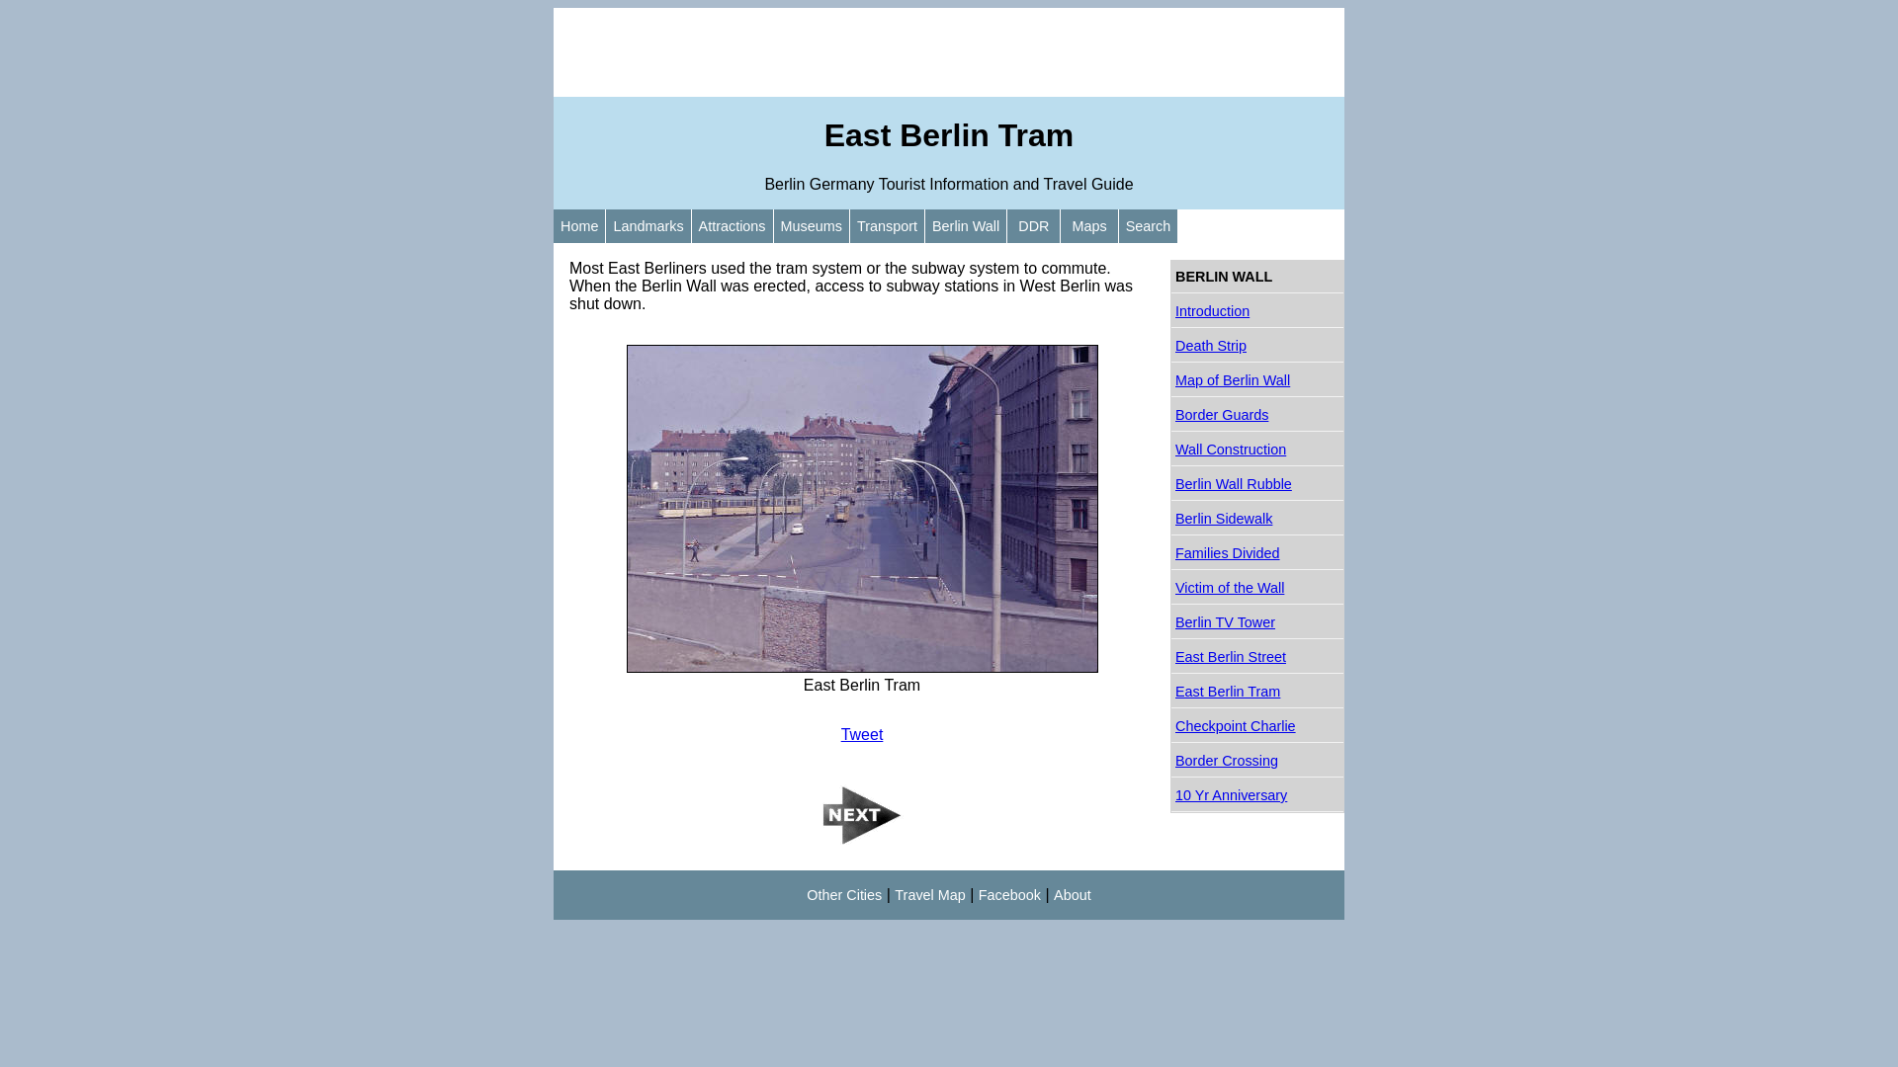 This screenshot has height=1067, width=1898. What do you see at coordinates (648, 226) in the screenshot?
I see `Landmarks` at bounding box center [648, 226].